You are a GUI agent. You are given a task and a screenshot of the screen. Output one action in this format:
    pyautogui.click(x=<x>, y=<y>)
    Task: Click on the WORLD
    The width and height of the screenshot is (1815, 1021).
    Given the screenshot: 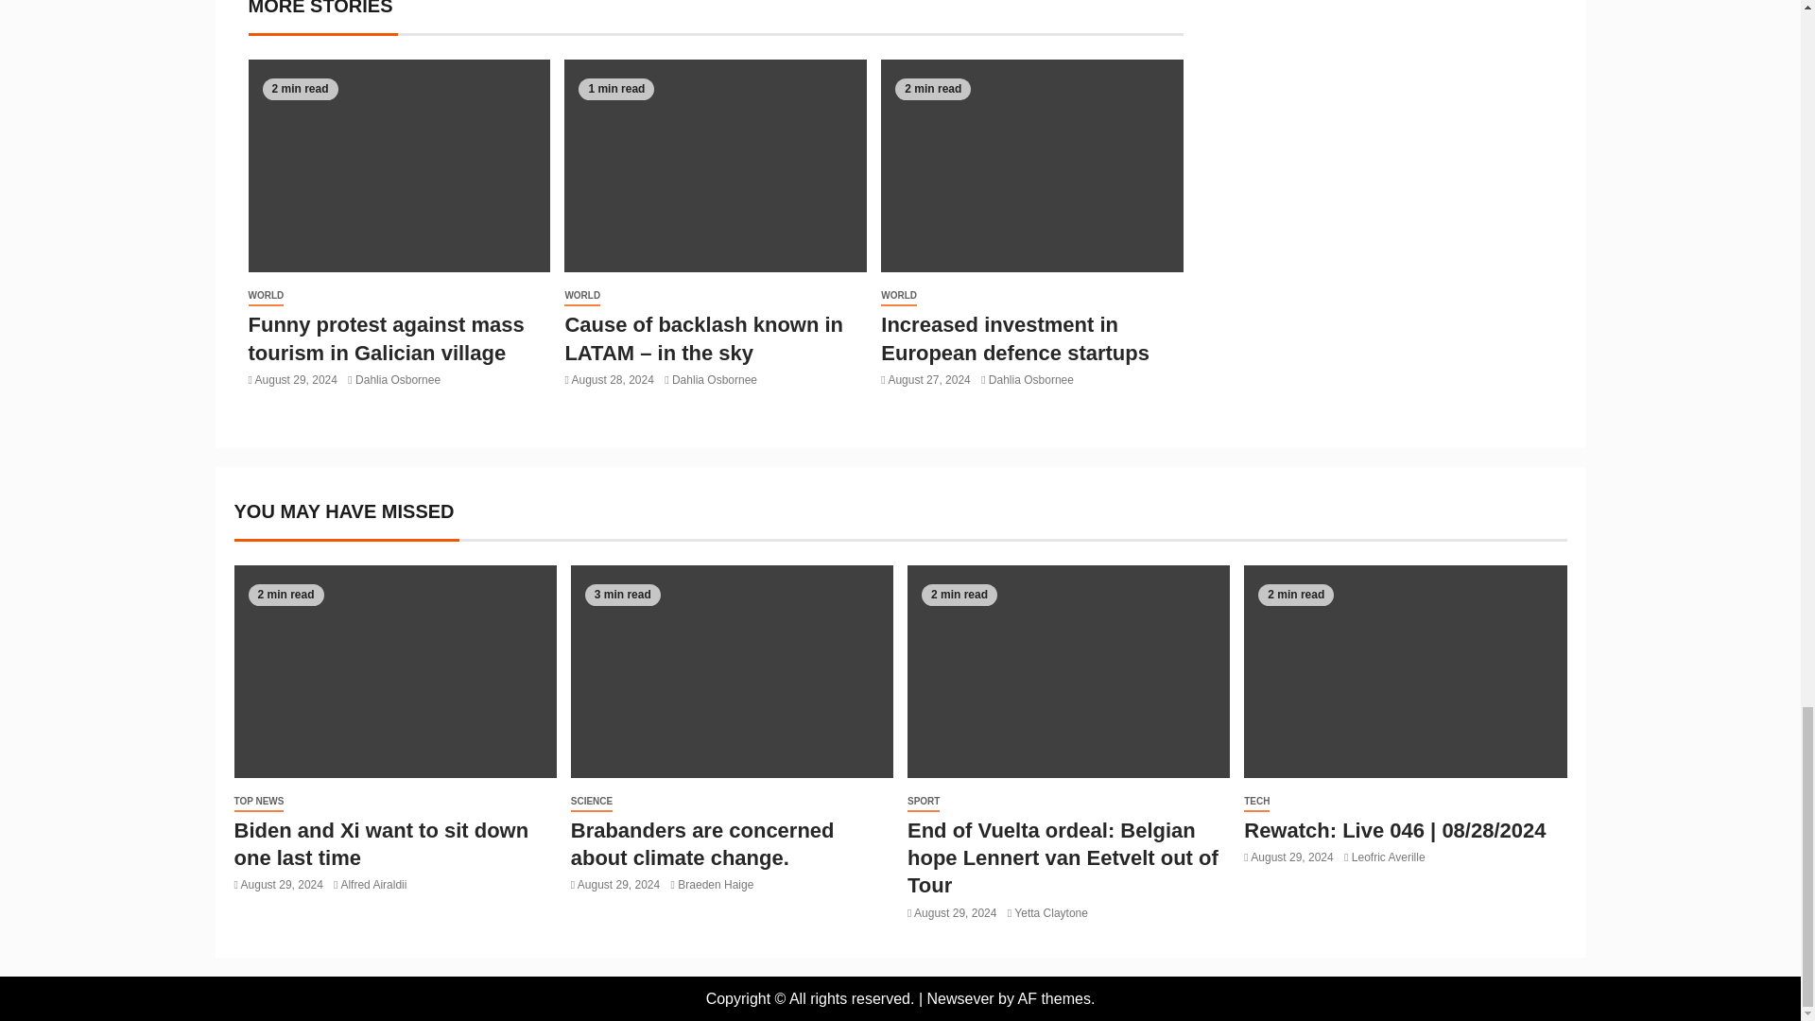 What is the action you would take?
    pyautogui.click(x=265, y=297)
    